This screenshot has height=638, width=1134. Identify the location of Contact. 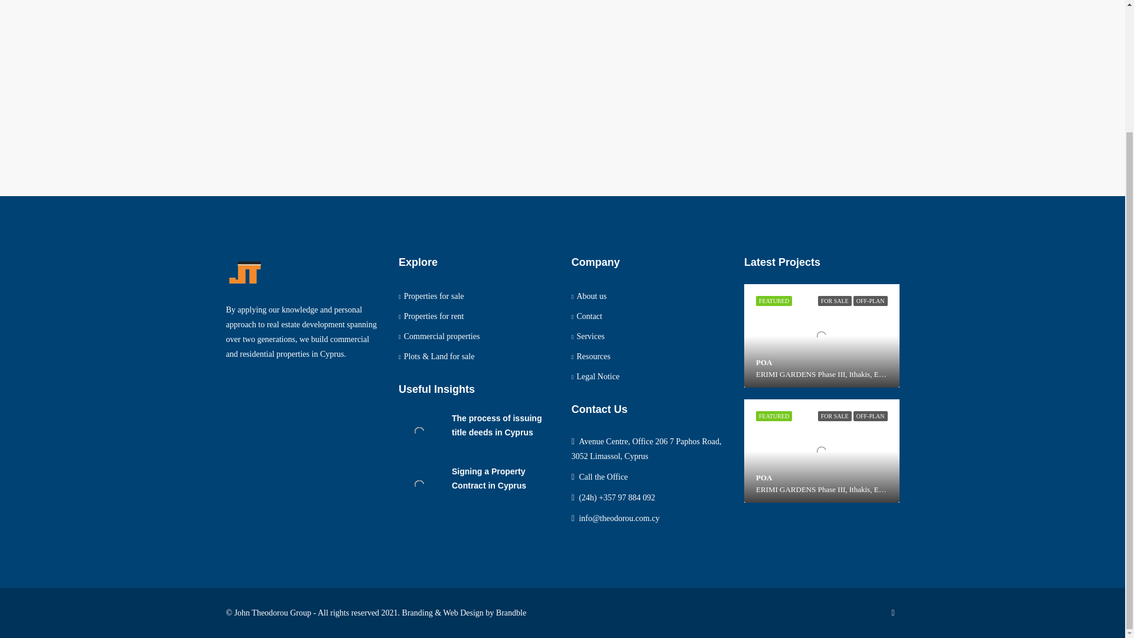
(586, 317).